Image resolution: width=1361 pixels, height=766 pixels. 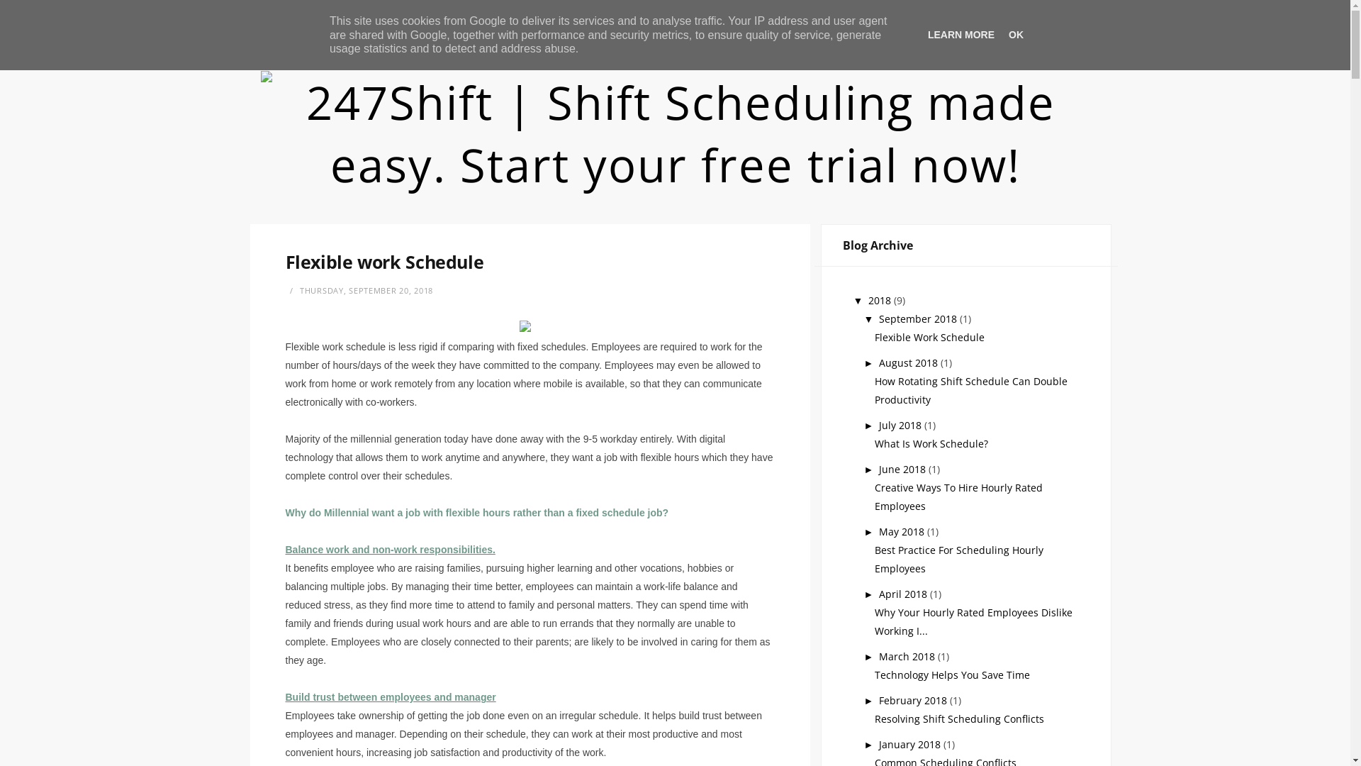 What do you see at coordinates (1016, 35) in the screenshot?
I see `OK` at bounding box center [1016, 35].